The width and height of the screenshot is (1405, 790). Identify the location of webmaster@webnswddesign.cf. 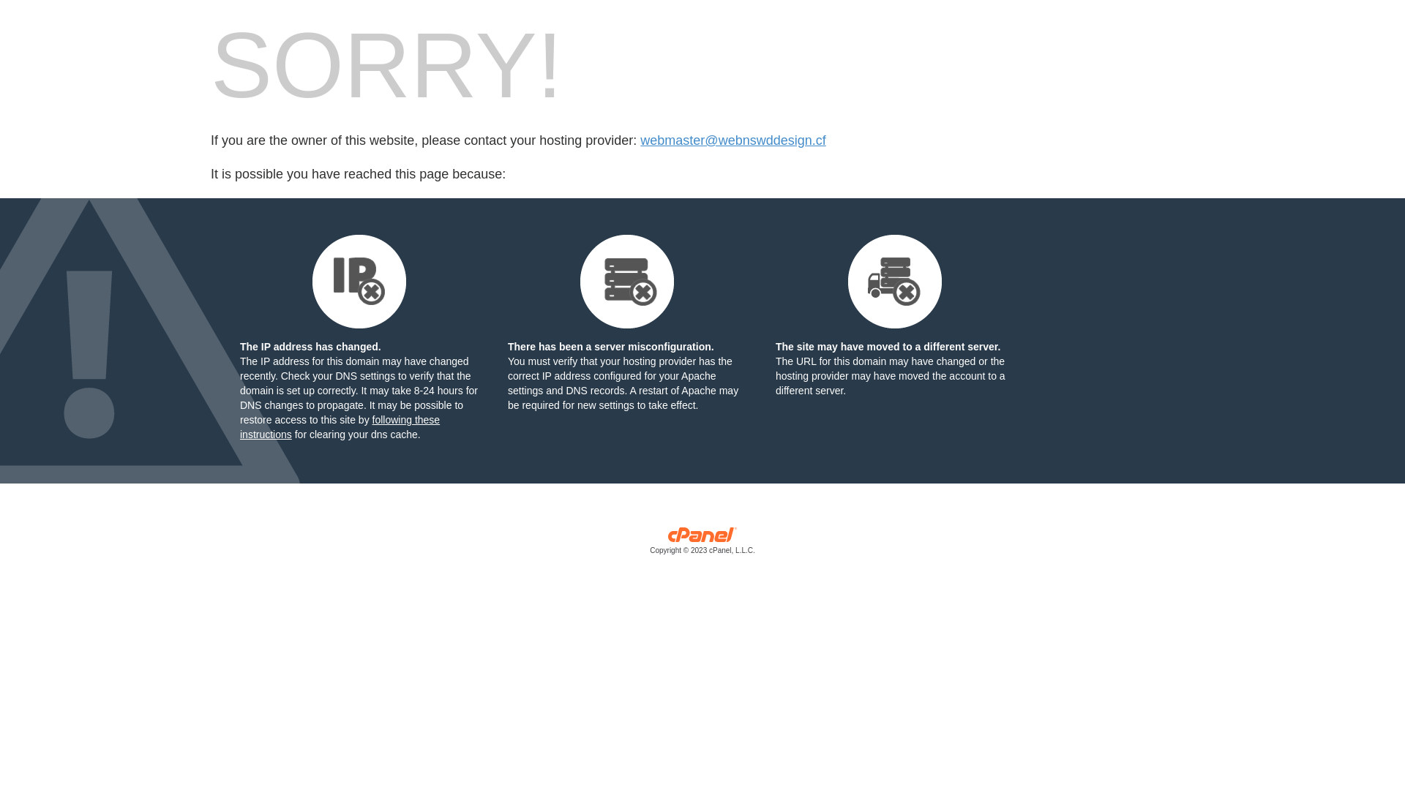
(733, 140).